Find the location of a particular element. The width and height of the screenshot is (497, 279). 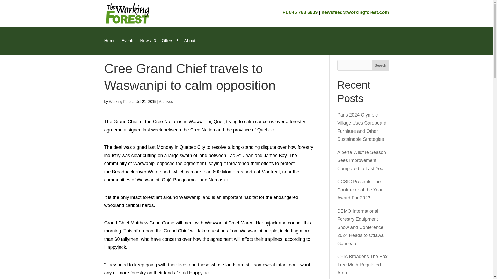

Posts by Working Forest is located at coordinates (121, 101).